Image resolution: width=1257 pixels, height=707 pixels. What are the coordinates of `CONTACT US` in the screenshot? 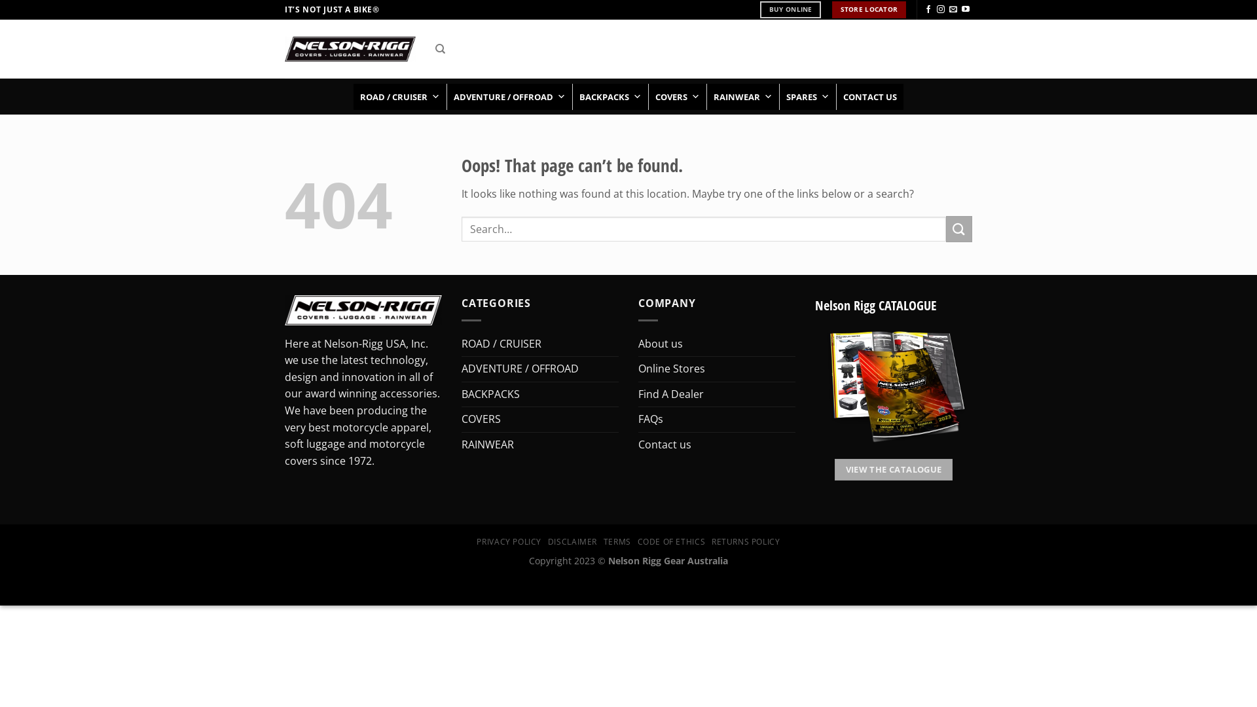 It's located at (870, 97).